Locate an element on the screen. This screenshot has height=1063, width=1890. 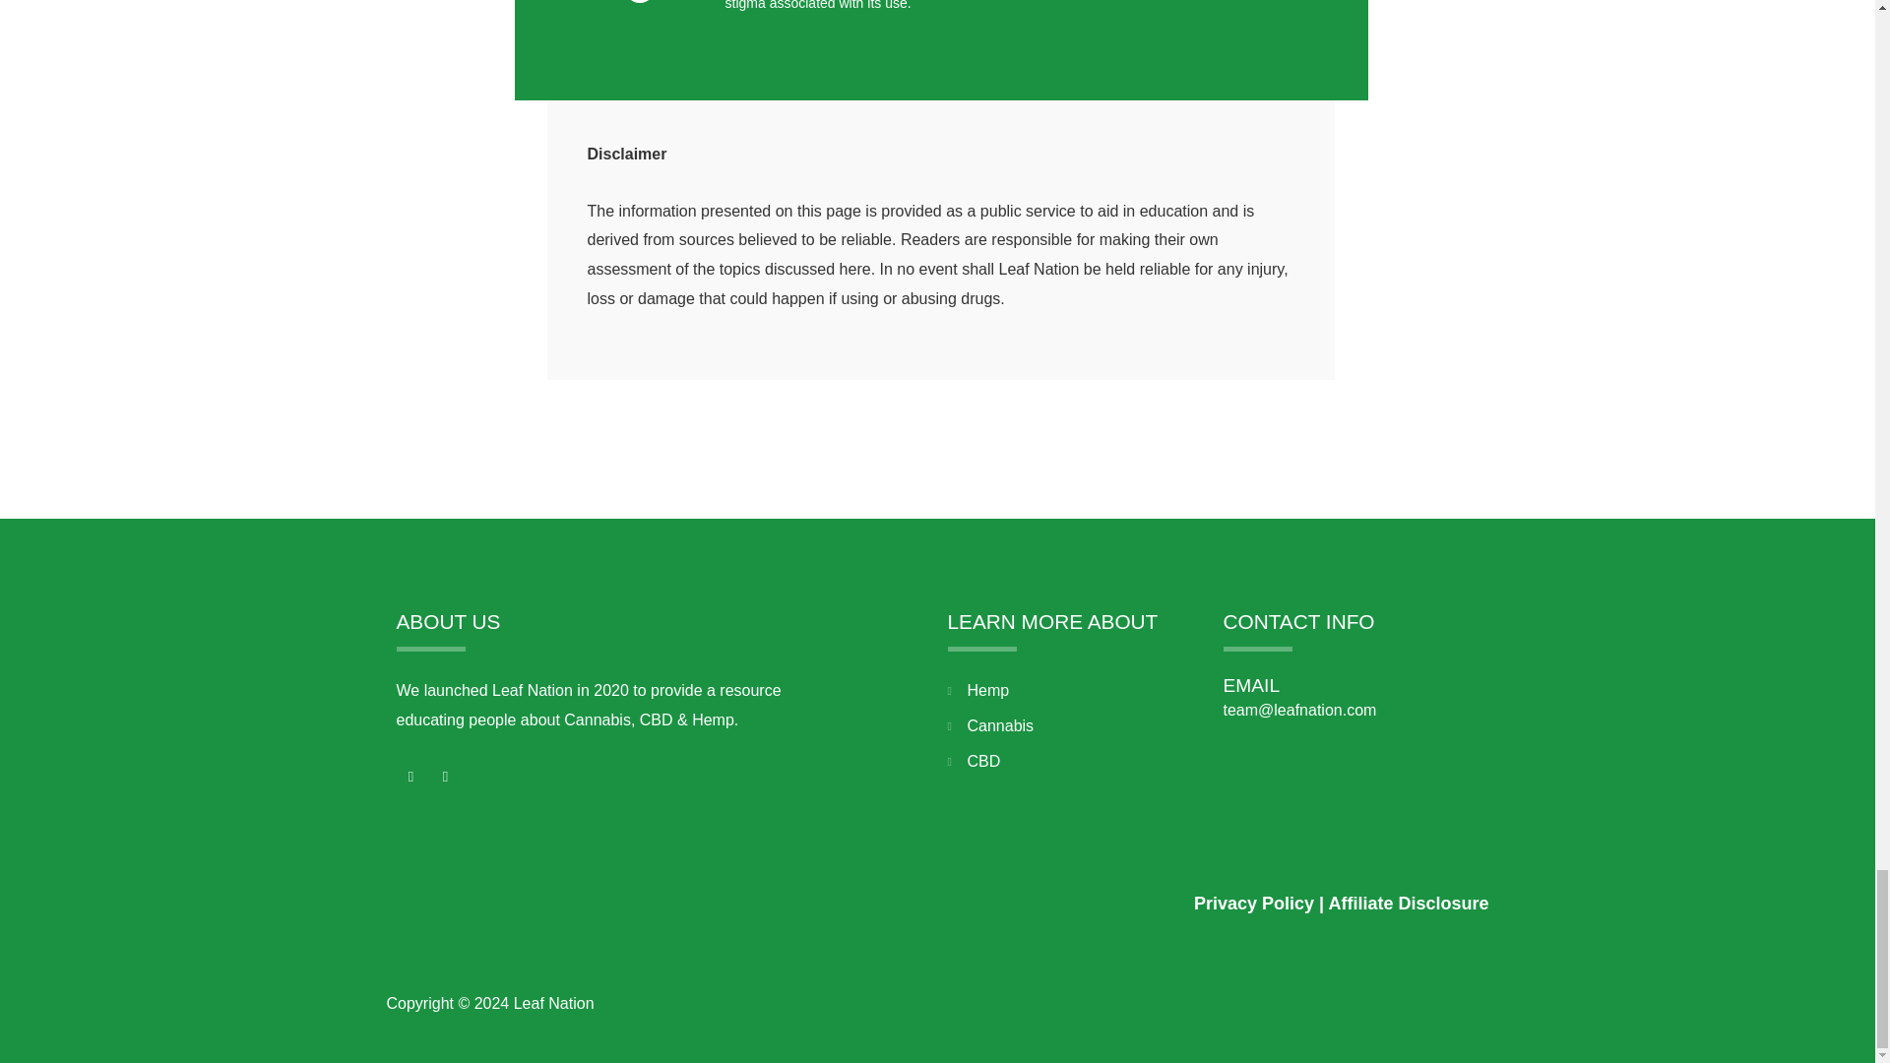
Cannabis is located at coordinates (1074, 725).